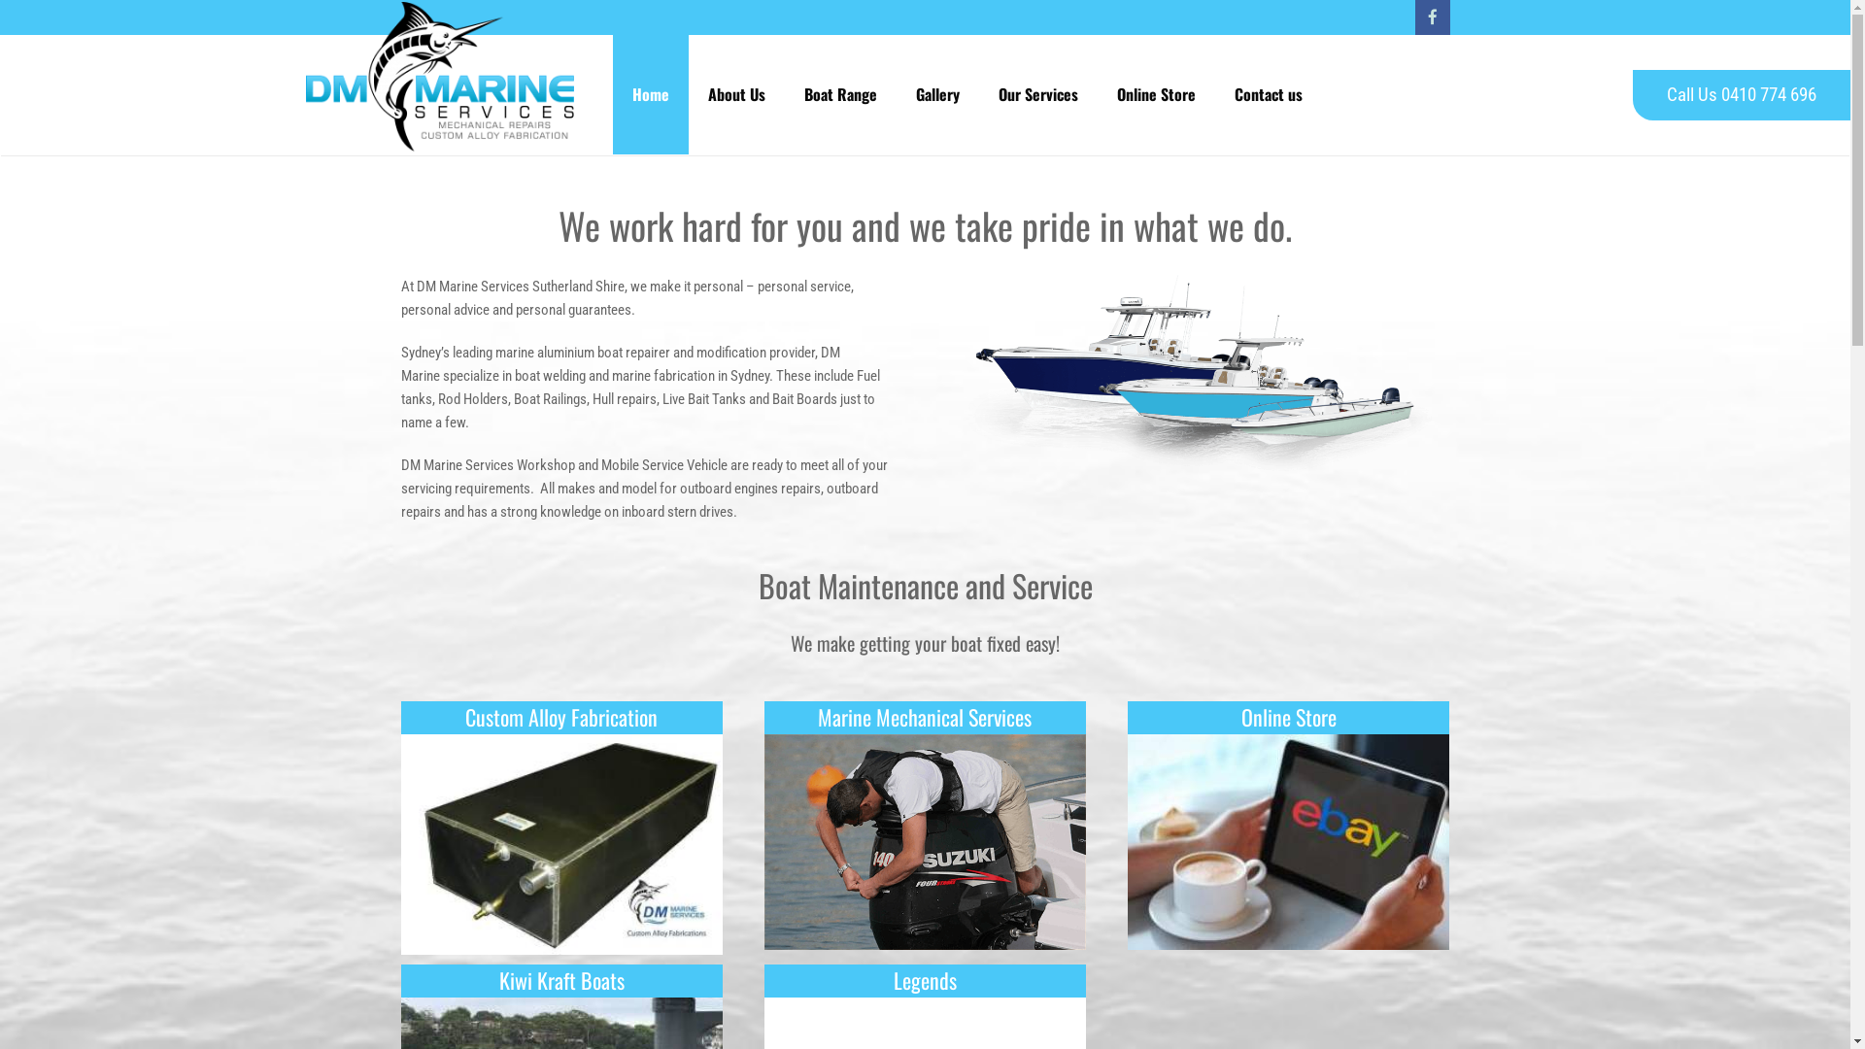 The width and height of the screenshot is (1865, 1049). I want to click on Custom Alloy Fabrication, so click(561, 717).